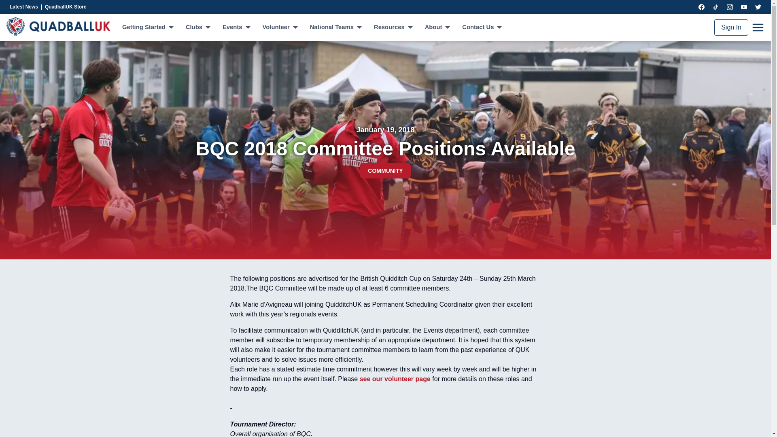  Describe the element at coordinates (197, 28) in the screenshot. I see `Clubs` at that location.